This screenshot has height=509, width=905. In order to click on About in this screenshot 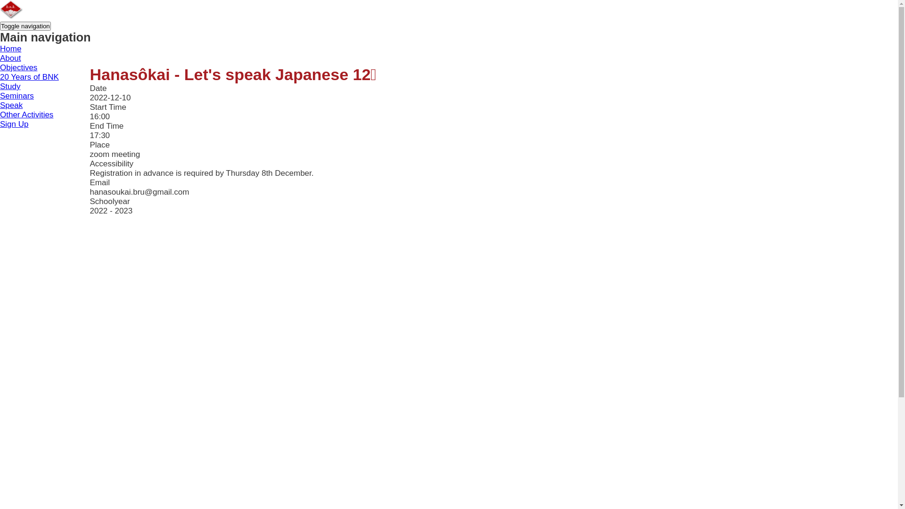, I will do `click(10, 58)`.